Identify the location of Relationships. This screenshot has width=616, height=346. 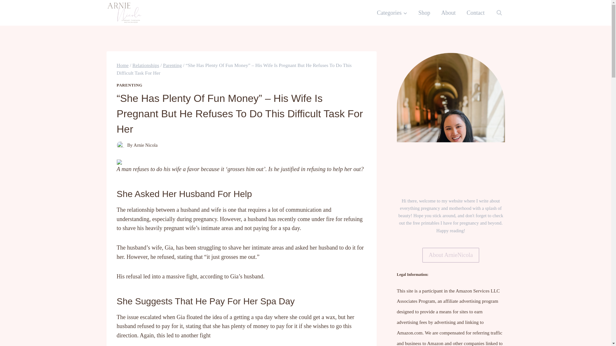
(146, 65).